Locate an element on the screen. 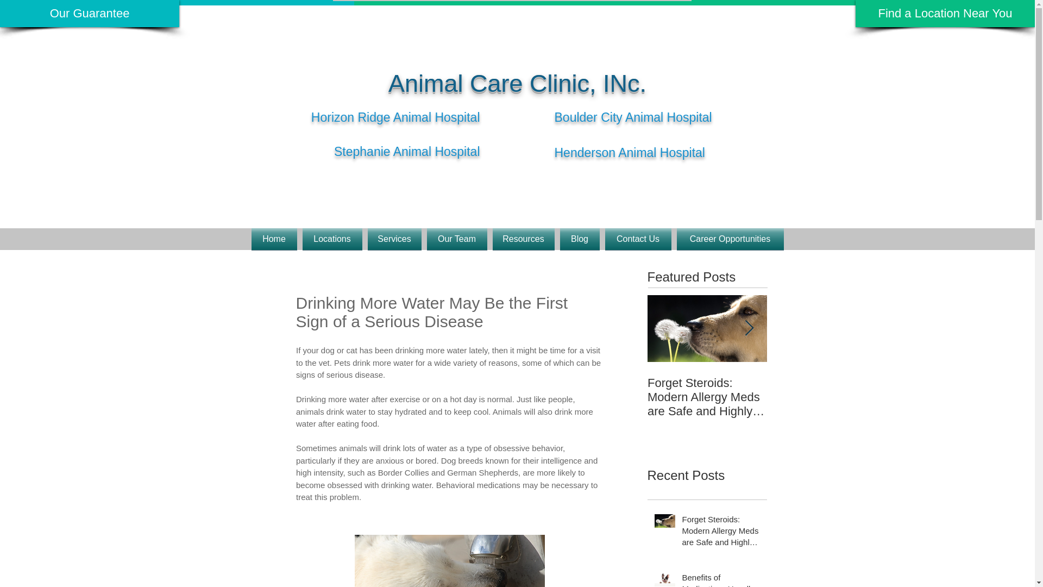  Benefits of Medications Usually Outweigh Risks is located at coordinates (827, 397).